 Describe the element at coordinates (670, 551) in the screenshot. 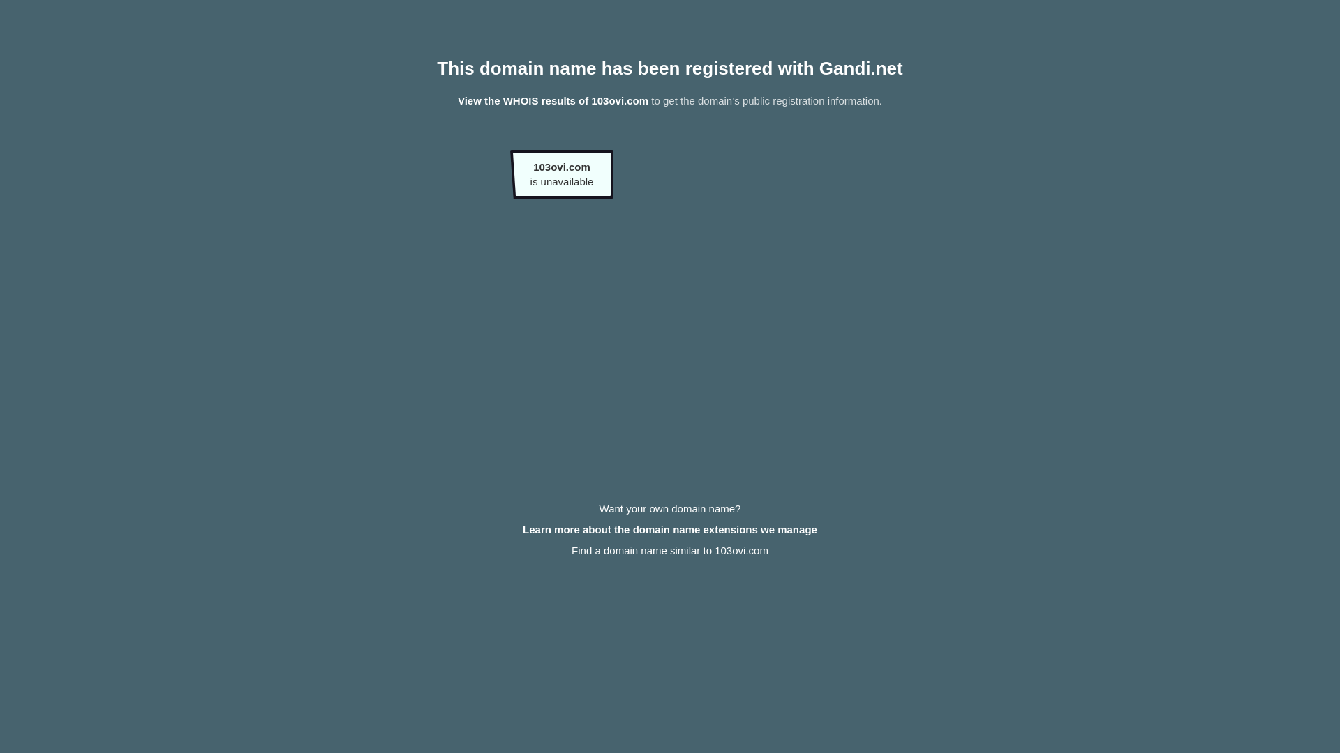

I see `Find a domain name similar to 103ovi.com` at that location.